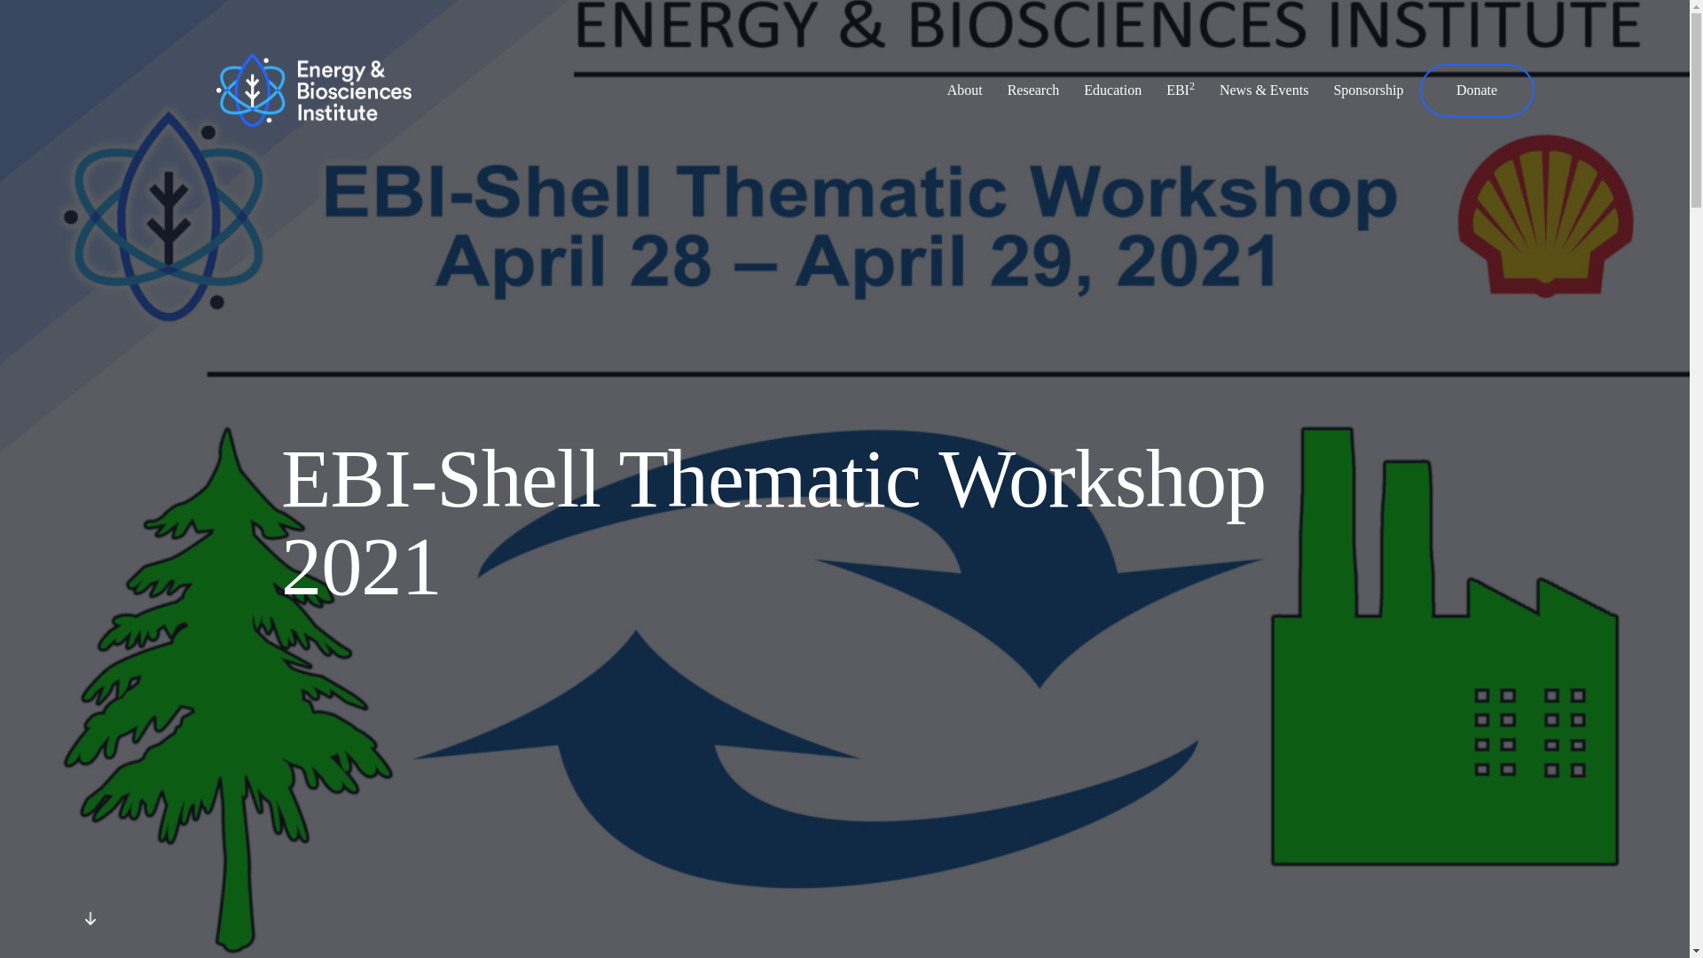 The width and height of the screenshot is (1703, 958). I want to click on About, so click(965, 90).